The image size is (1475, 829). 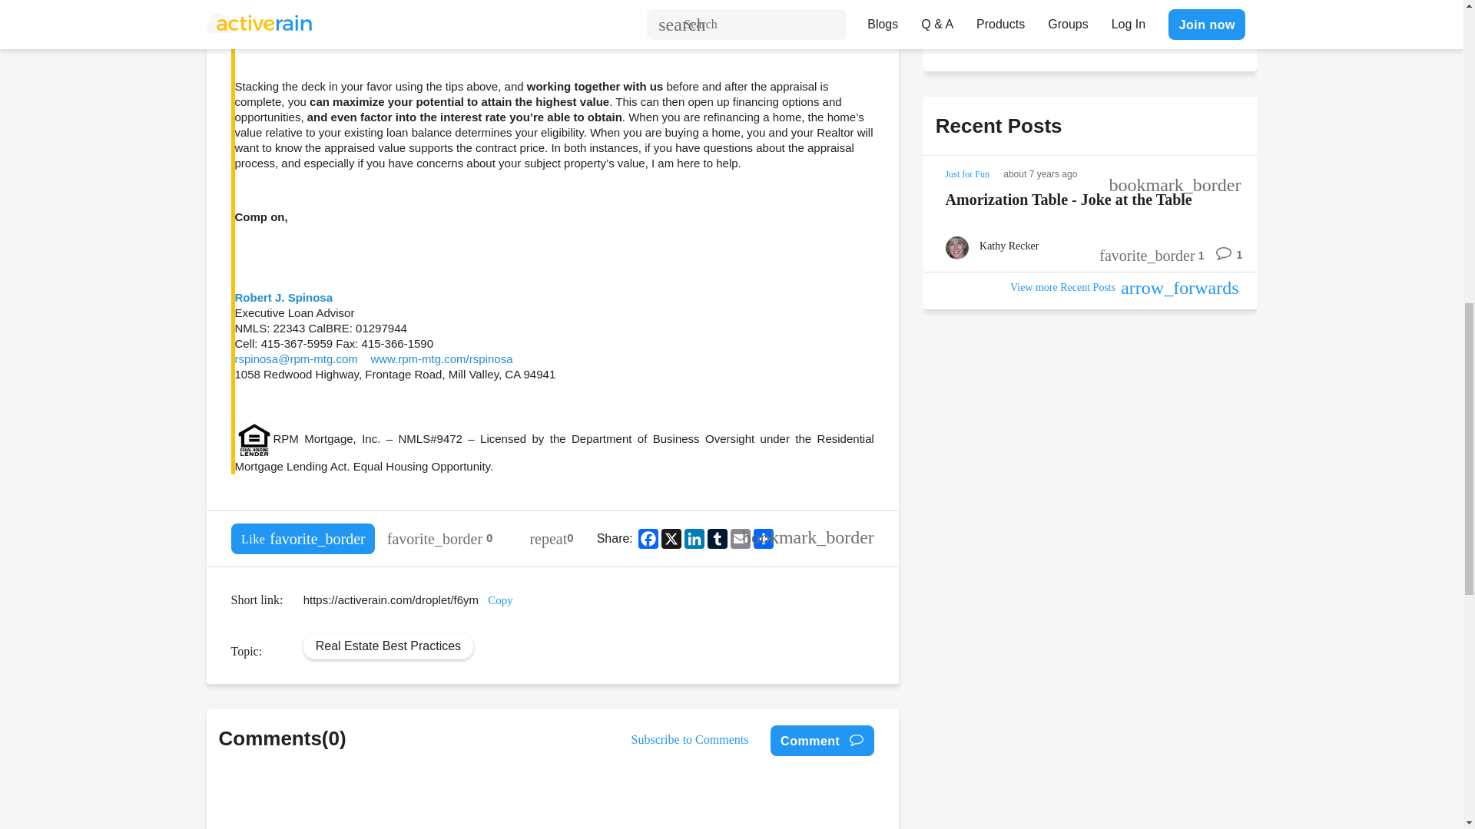 What do you see at coordinates (694, 537) in the screenshot?
I see `LinkedIn` at bounding box center [694, 537].